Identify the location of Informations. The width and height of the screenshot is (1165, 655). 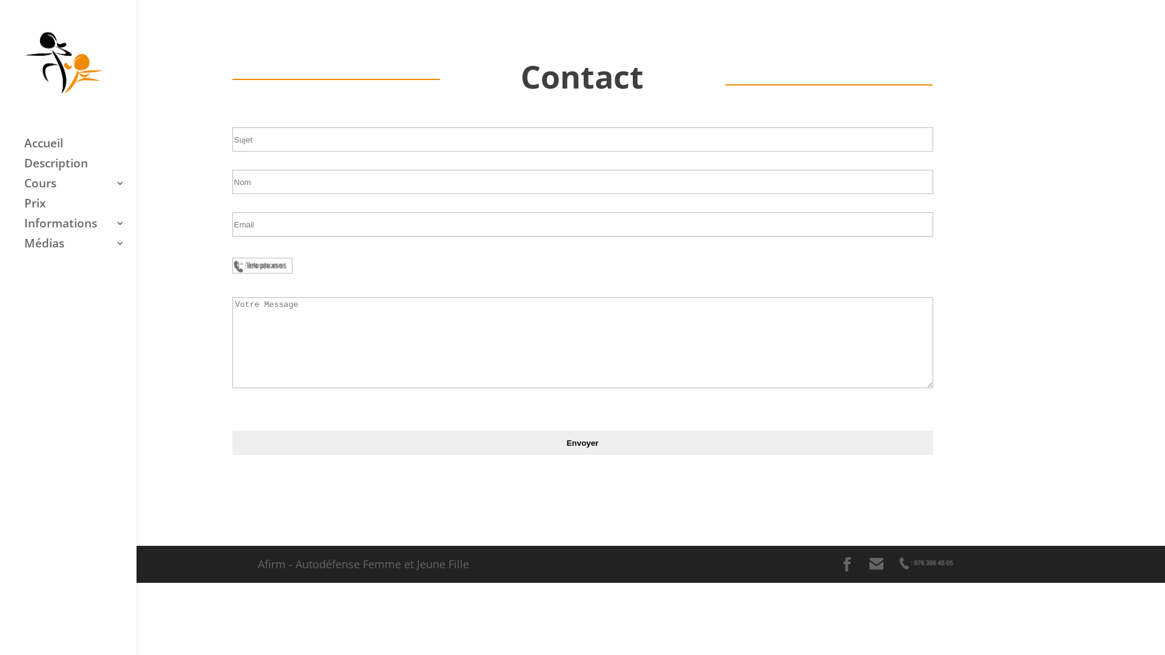
(80, 229).